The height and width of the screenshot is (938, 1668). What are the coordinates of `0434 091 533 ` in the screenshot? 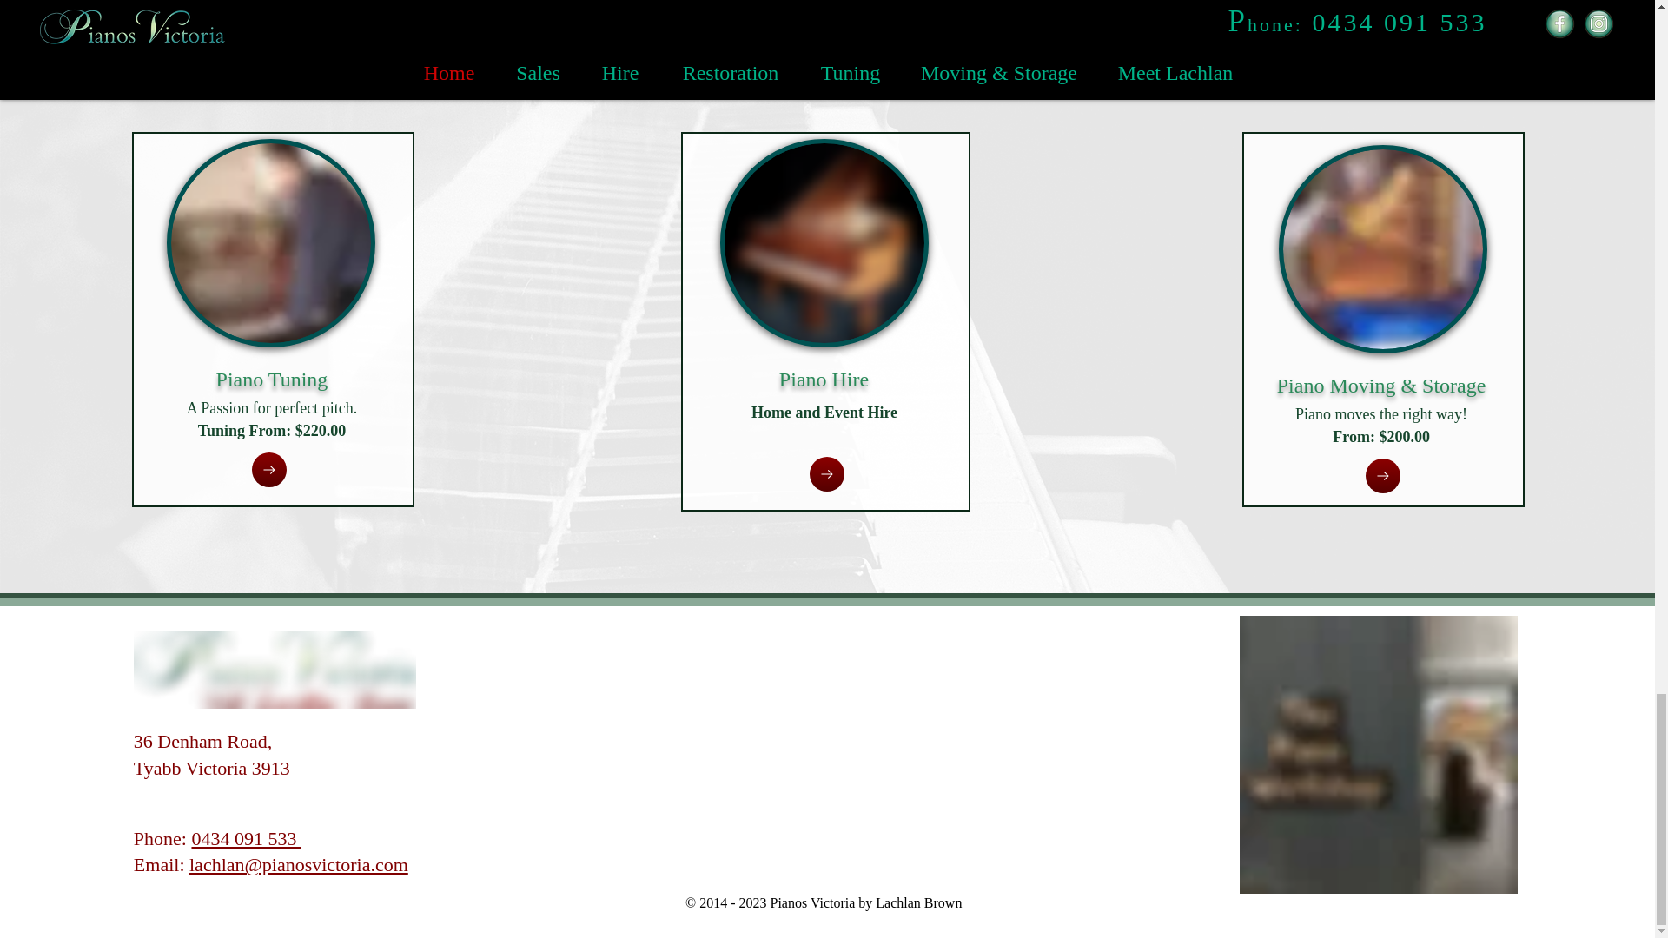 It's located at (247, 838).